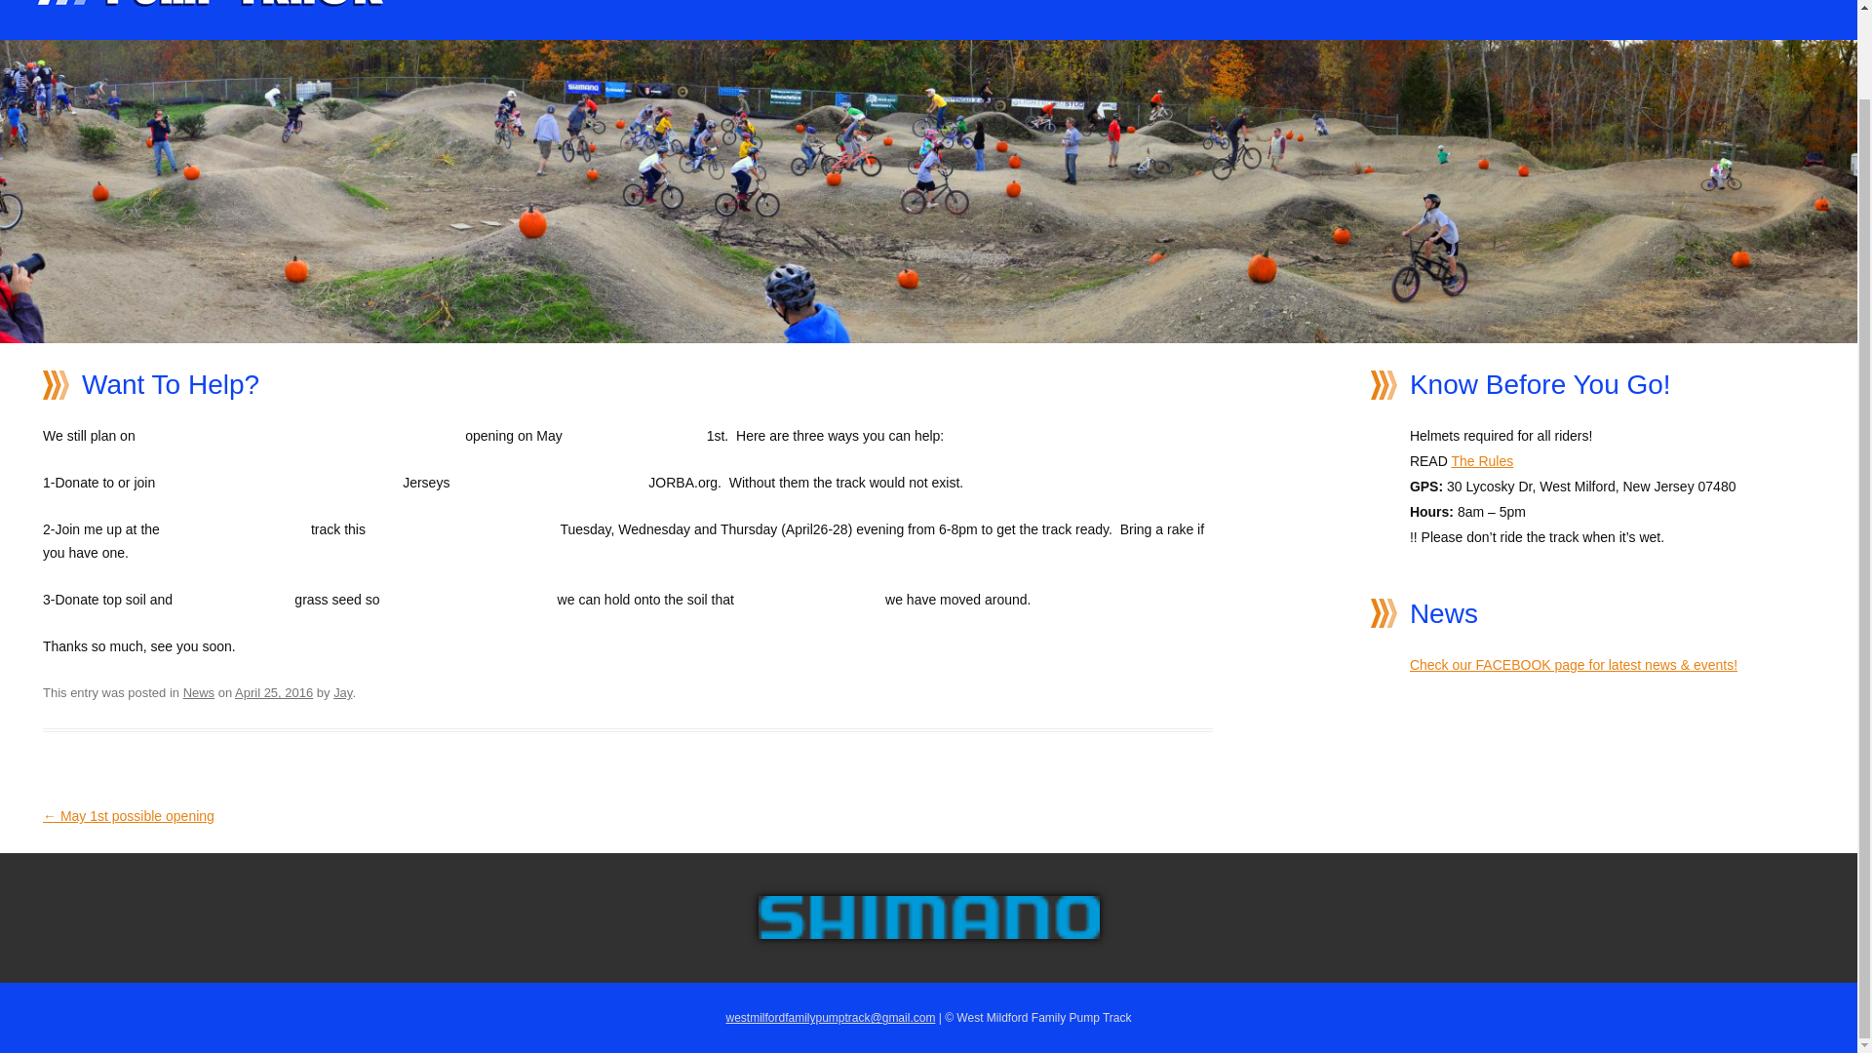 Image resolution: width=1872 pixels, height=1053 pixels. What do you see at coordinates (341, 692) in the screenshot?
I see `View all posts by Jay` at bounding box center [341, 692].